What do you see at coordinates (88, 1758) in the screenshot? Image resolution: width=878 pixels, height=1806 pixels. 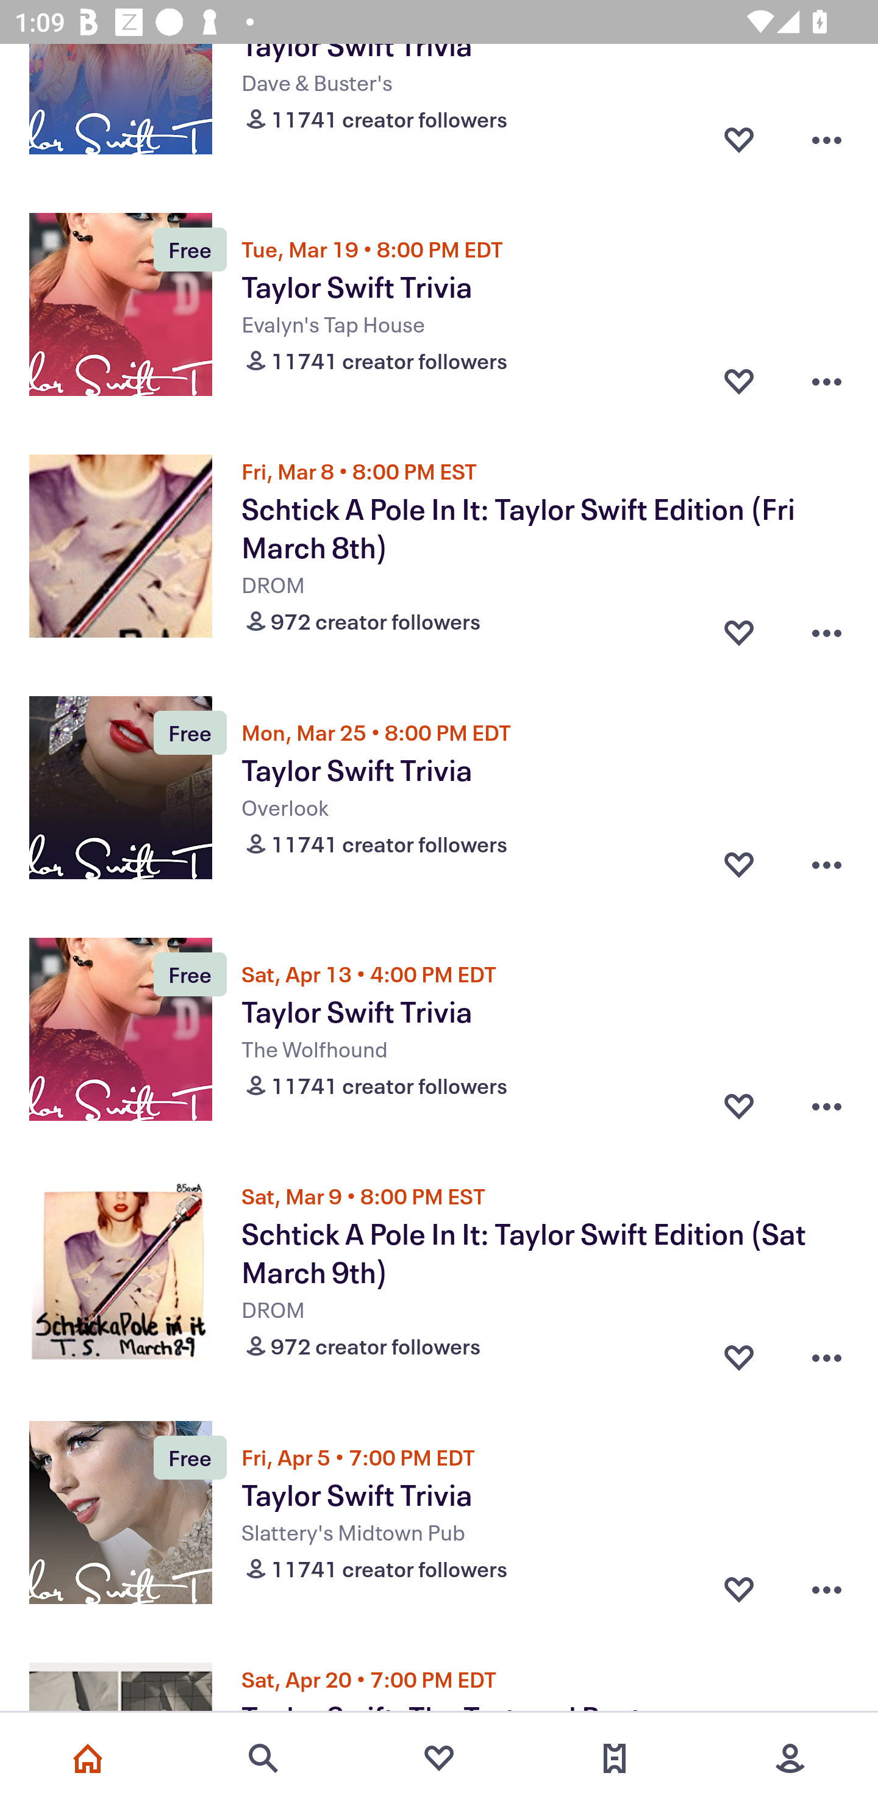 I see `Home` at bounding box center [88, 1758].